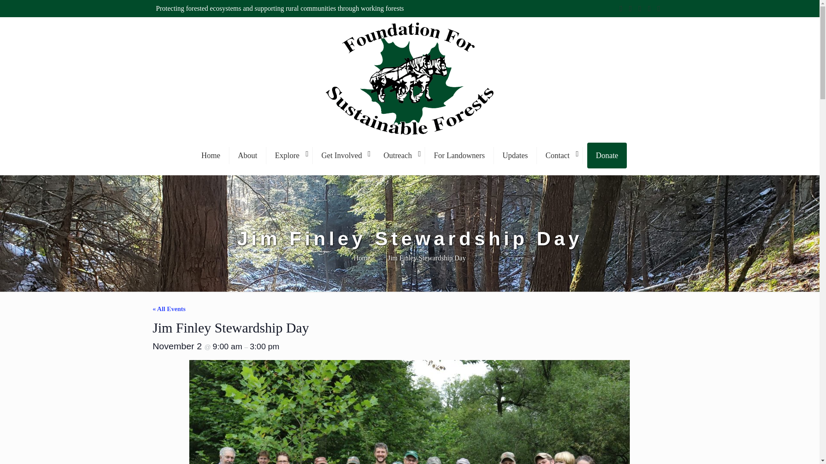 This screenshot has height=464, width=826. I want to click on Home, so click(211, 156).